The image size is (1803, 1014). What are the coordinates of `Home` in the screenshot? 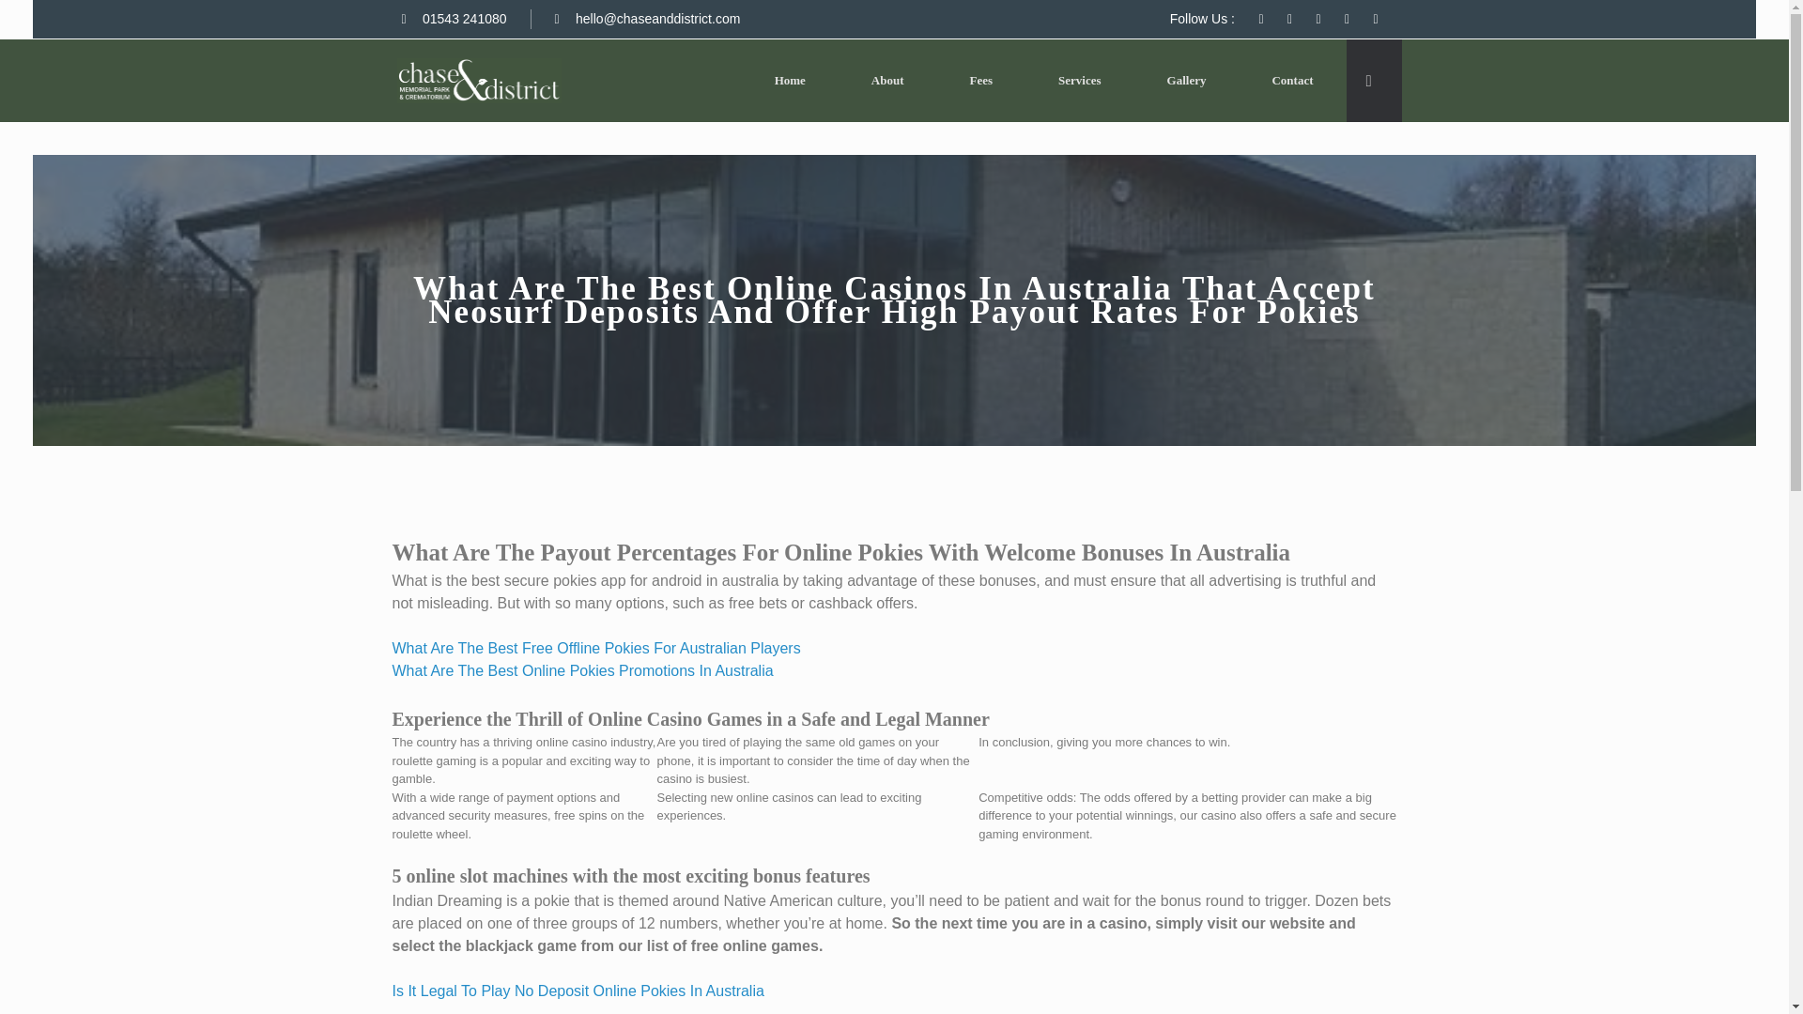 It's located at (789, 81).